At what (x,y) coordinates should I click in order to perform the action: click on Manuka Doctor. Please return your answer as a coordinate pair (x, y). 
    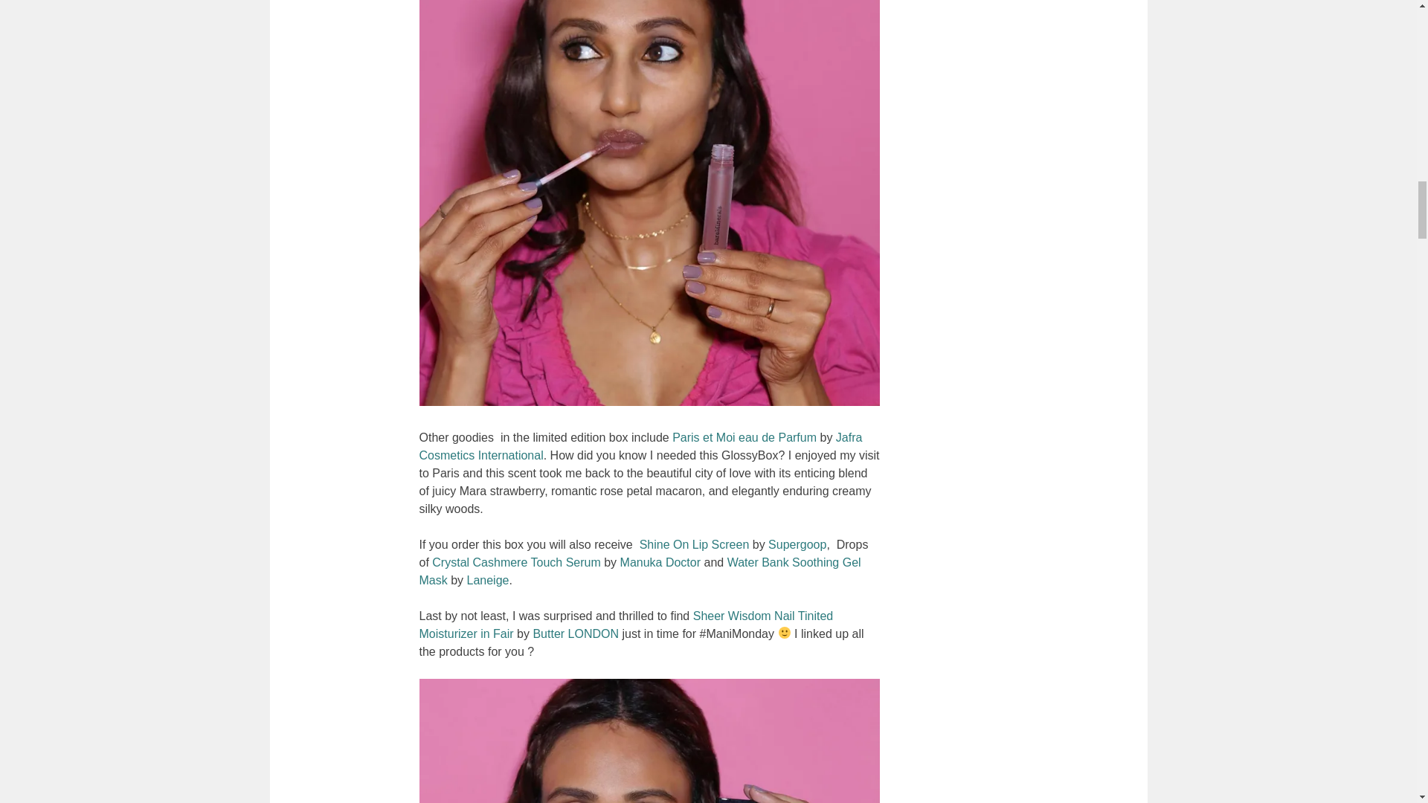
    Looking at the image, I should click on (660, 562).